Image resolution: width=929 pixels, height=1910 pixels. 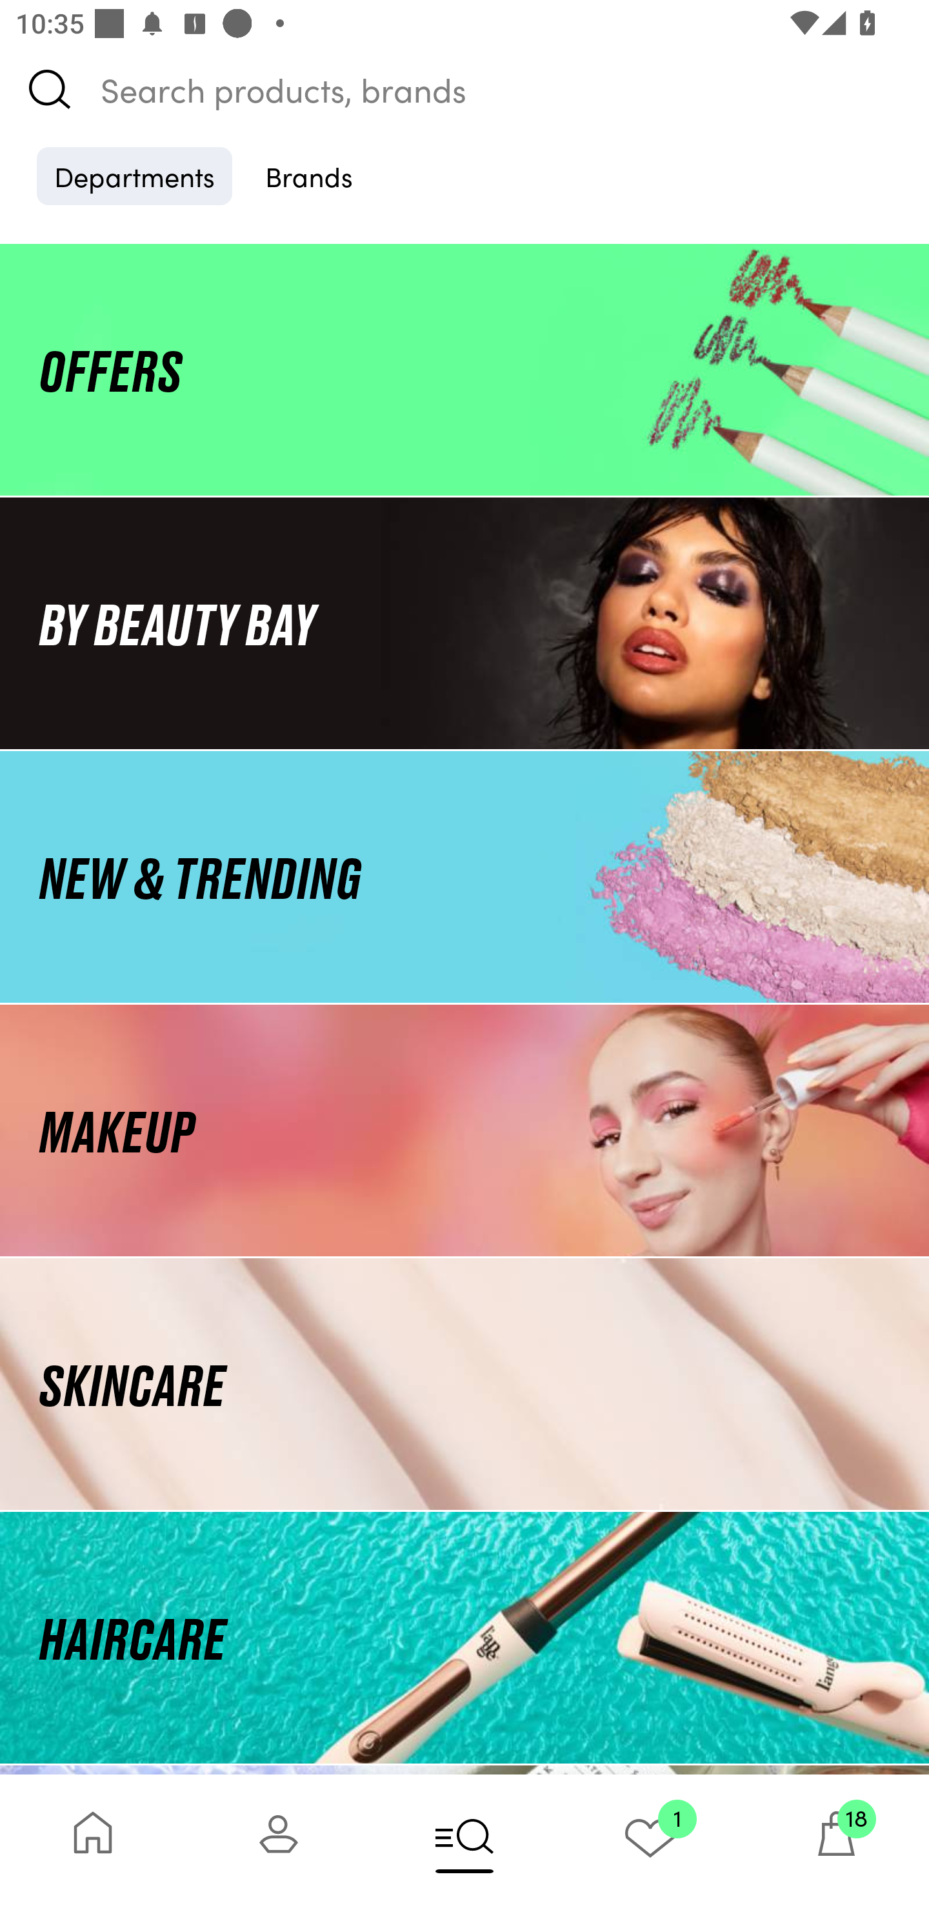 What do you see at coordinates (836, 1842) in the screenshot?
I see `18` at bounding box center [836, 1842].